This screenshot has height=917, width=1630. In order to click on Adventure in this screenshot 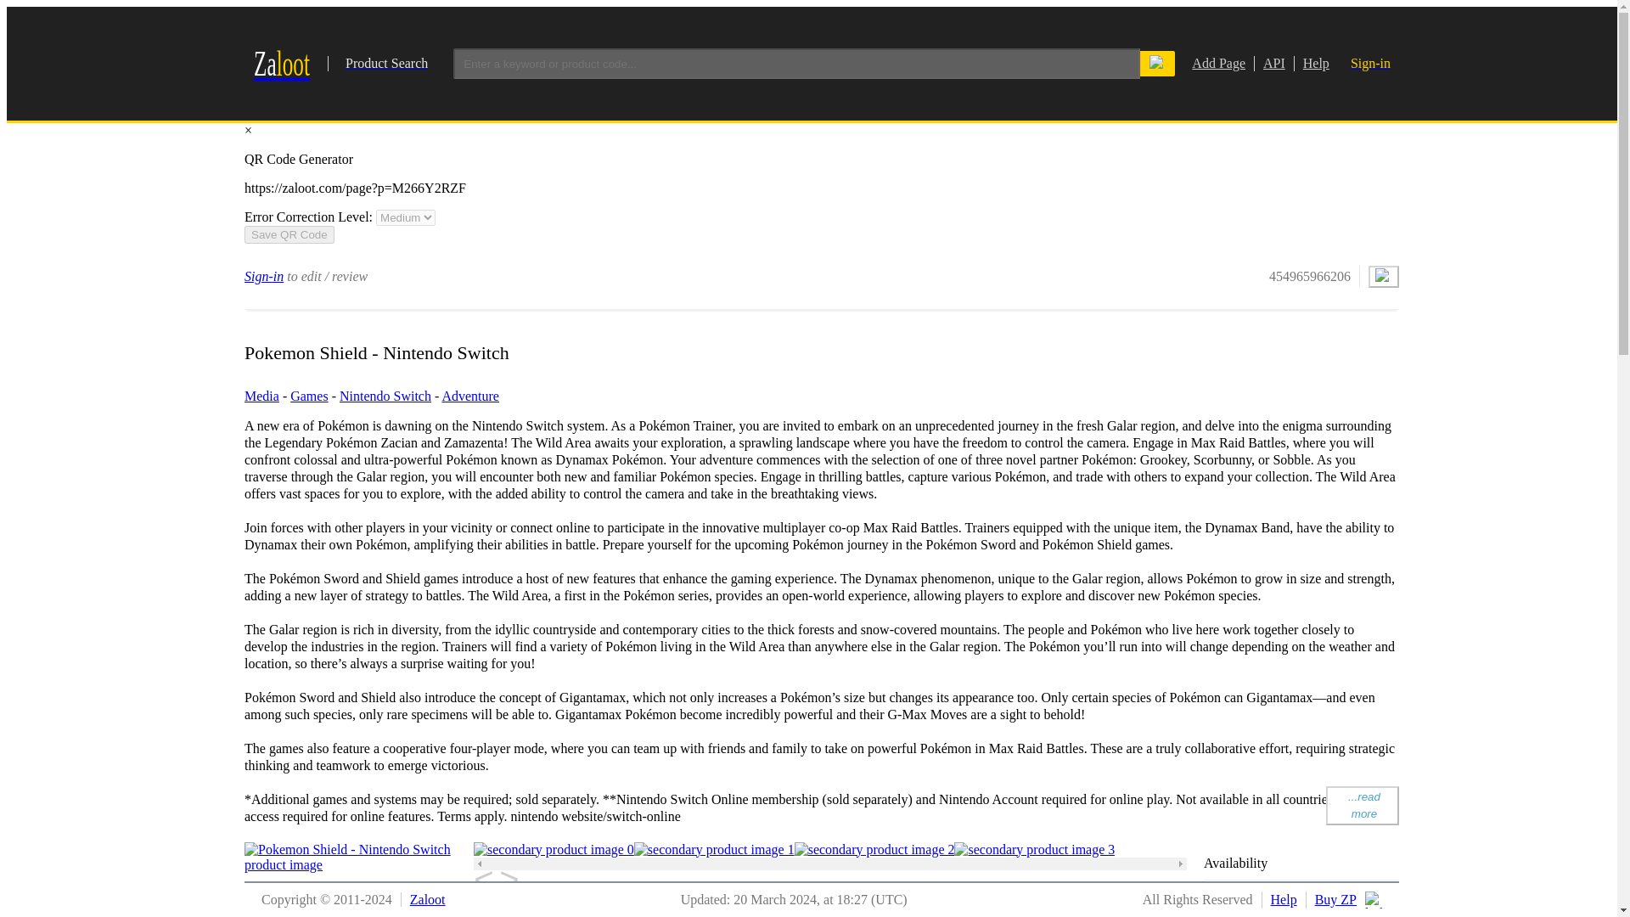, I will do `click(470, 396)`.